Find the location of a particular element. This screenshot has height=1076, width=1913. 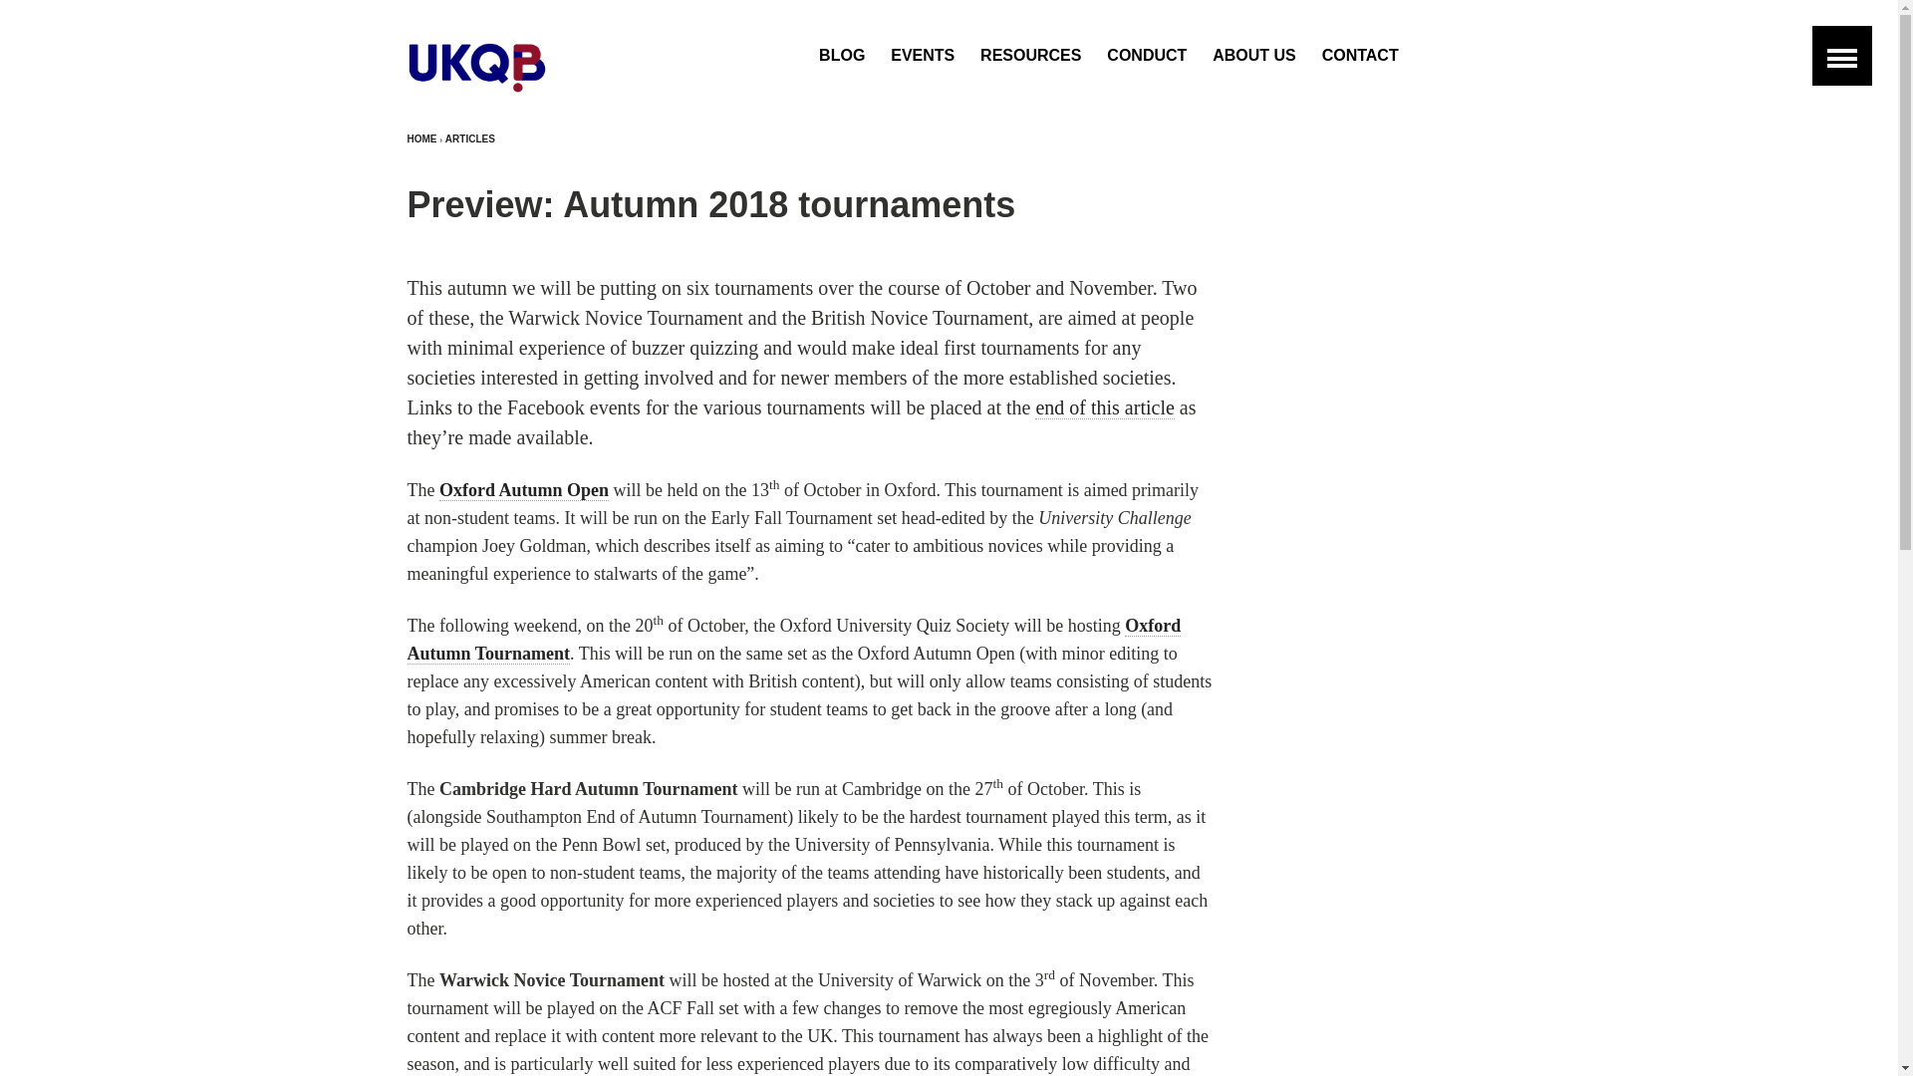

Oxford Autumn Tournament is located at coordinates (793, 640).